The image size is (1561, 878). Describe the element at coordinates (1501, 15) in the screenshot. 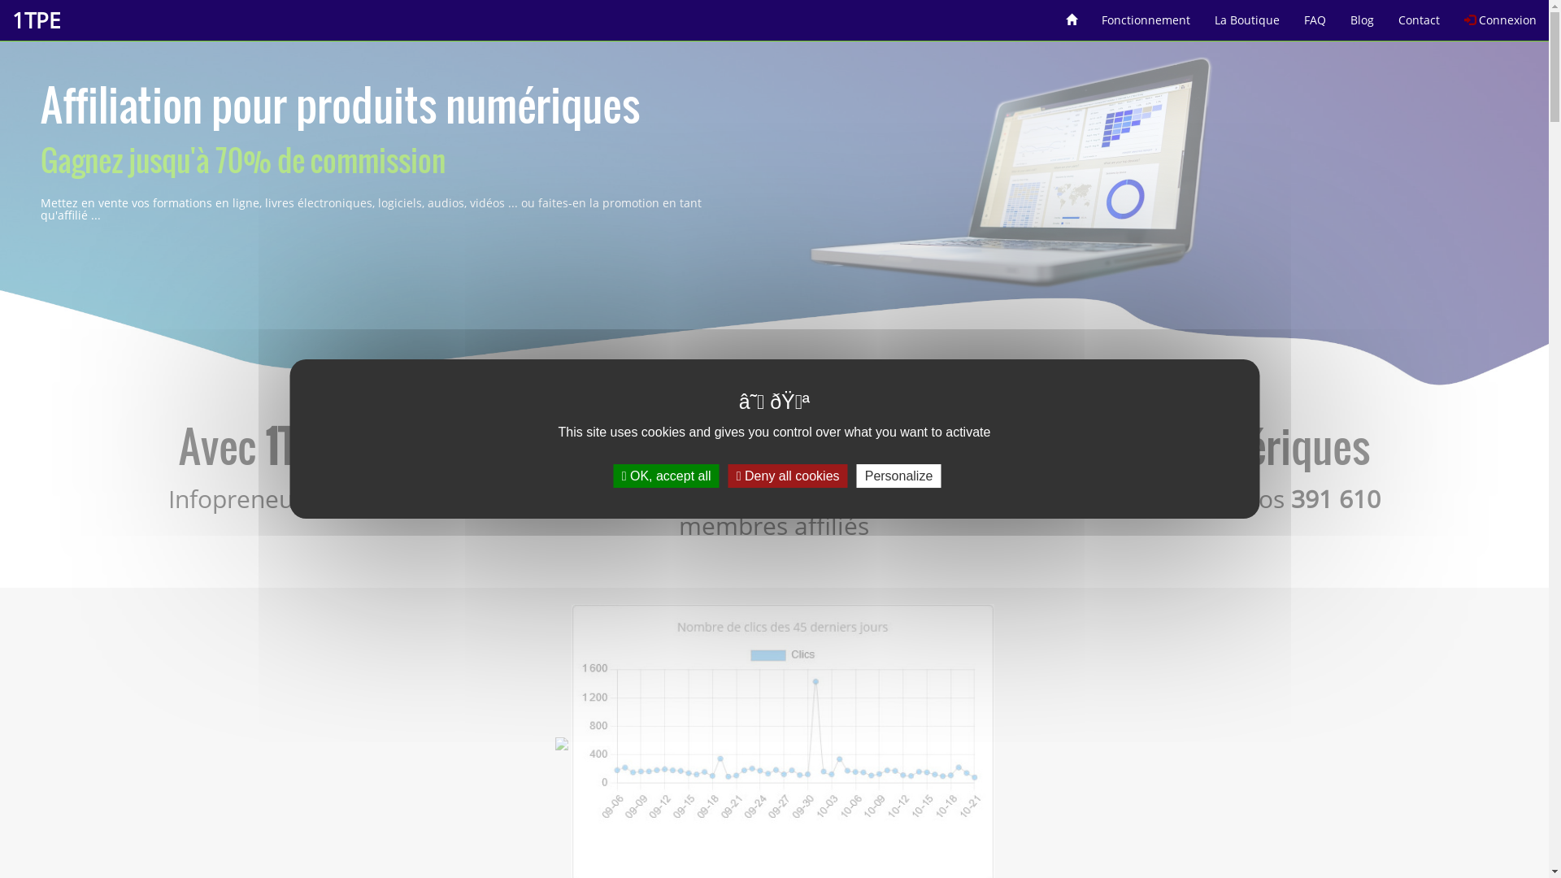

I see `Connexion` at that location.